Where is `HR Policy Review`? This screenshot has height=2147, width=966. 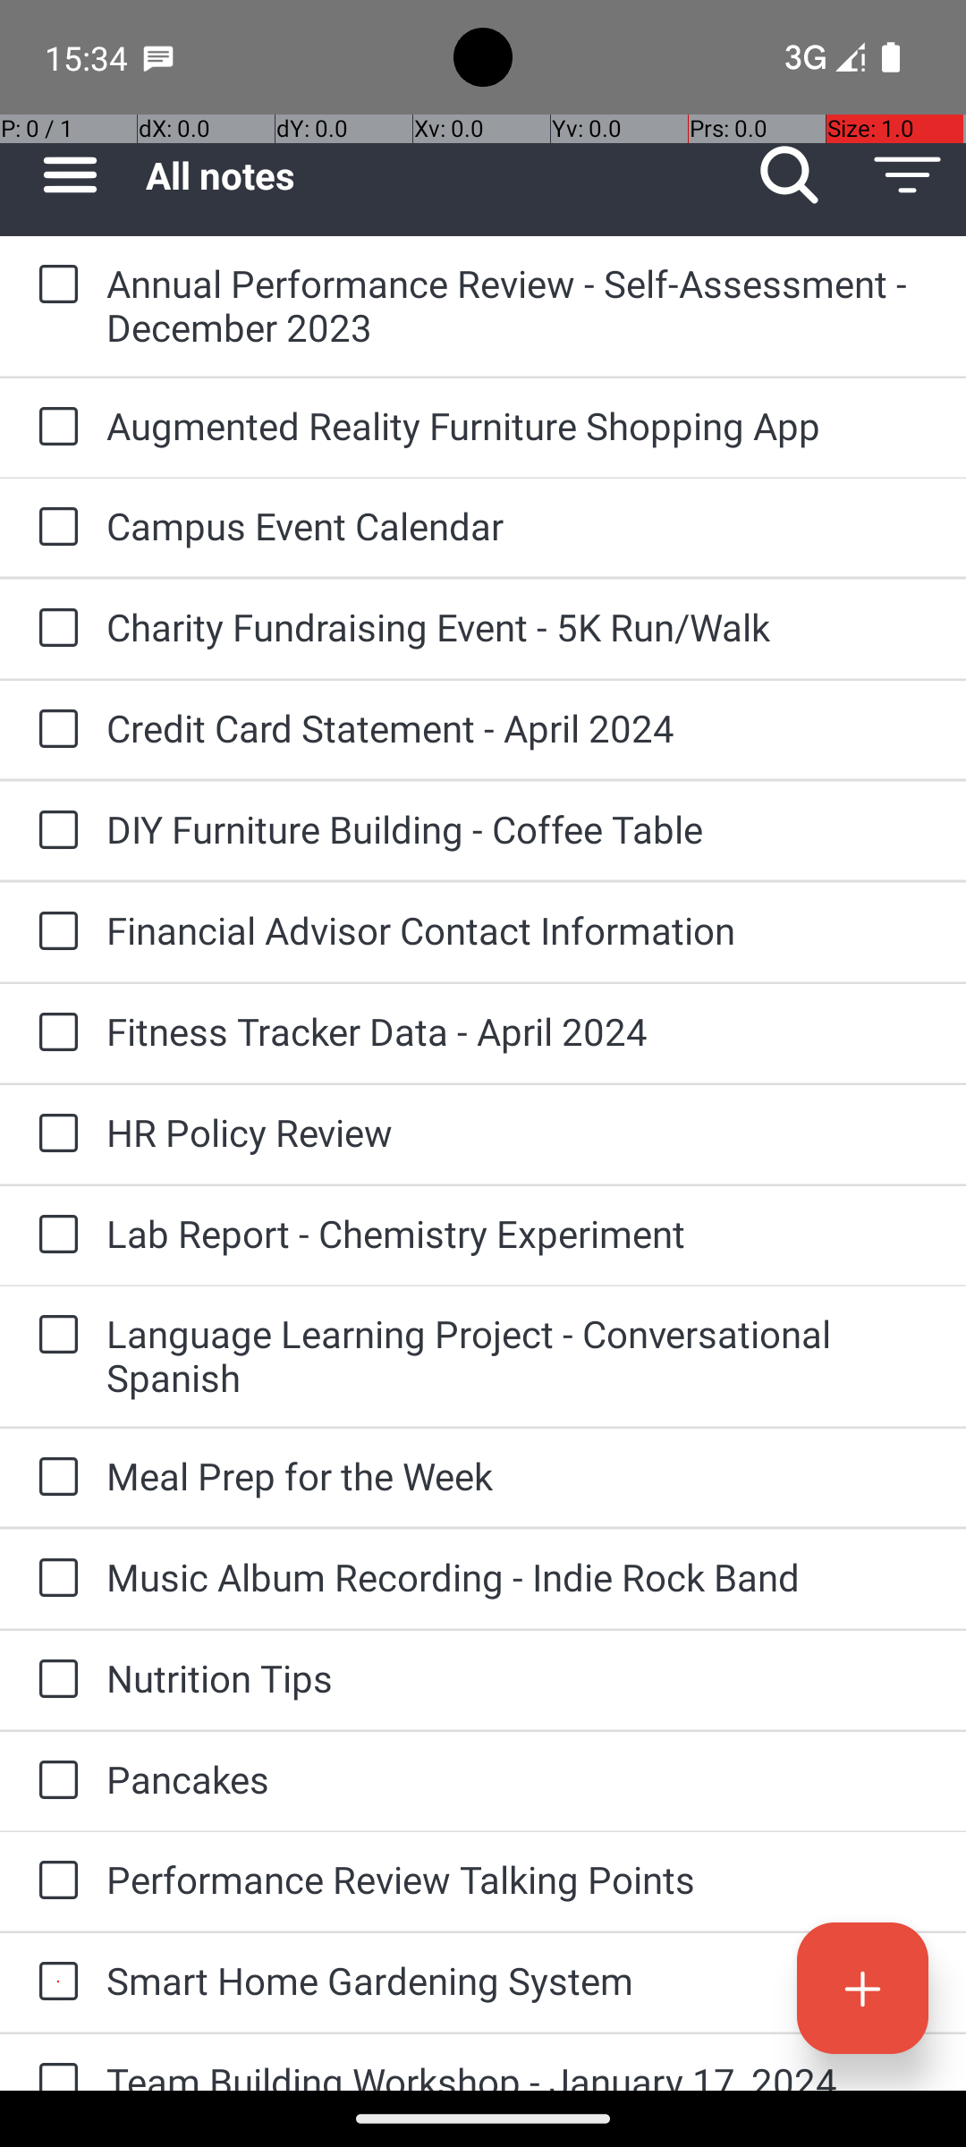 HR Policy Review is located at coordinates (519, 1133).